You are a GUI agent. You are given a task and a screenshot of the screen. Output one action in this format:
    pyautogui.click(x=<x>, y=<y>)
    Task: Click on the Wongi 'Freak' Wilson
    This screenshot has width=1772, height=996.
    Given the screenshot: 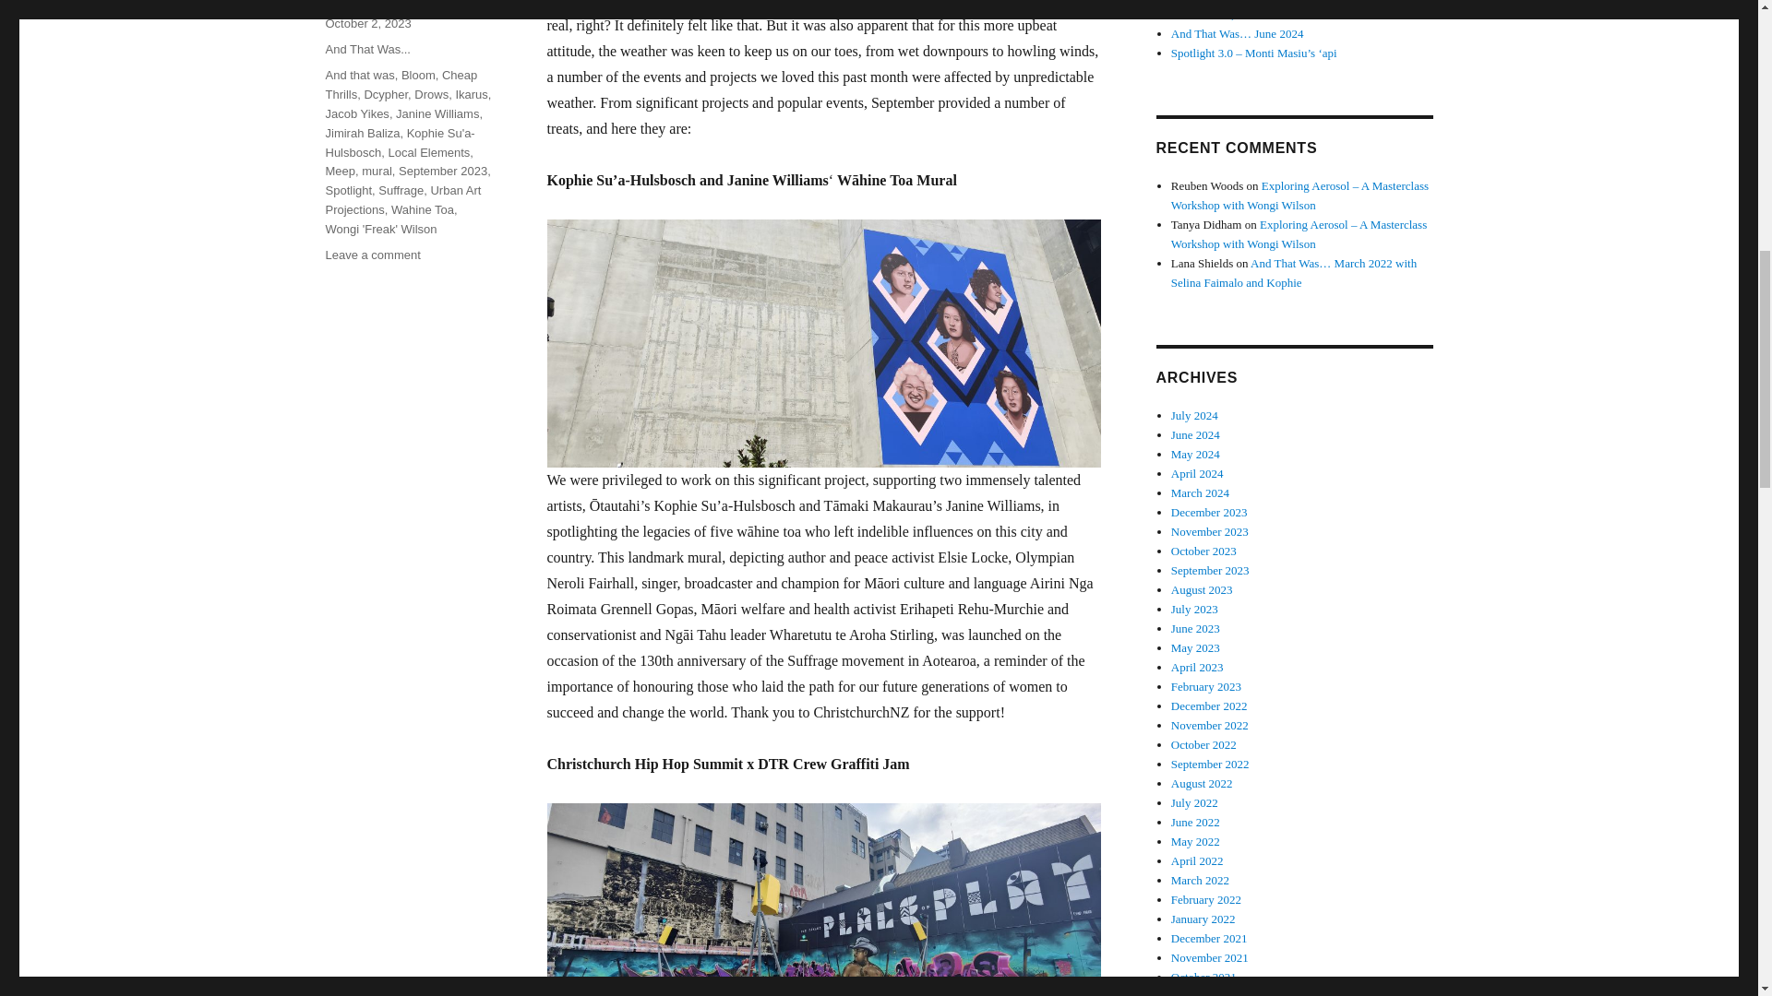 What is the action you would take?
    pyautogui.click(x=380, y=229)
    